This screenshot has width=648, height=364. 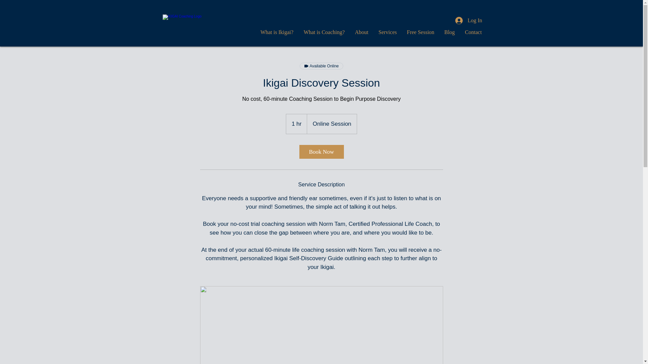 I want to click on Book Now, so click(x=321, y=152).